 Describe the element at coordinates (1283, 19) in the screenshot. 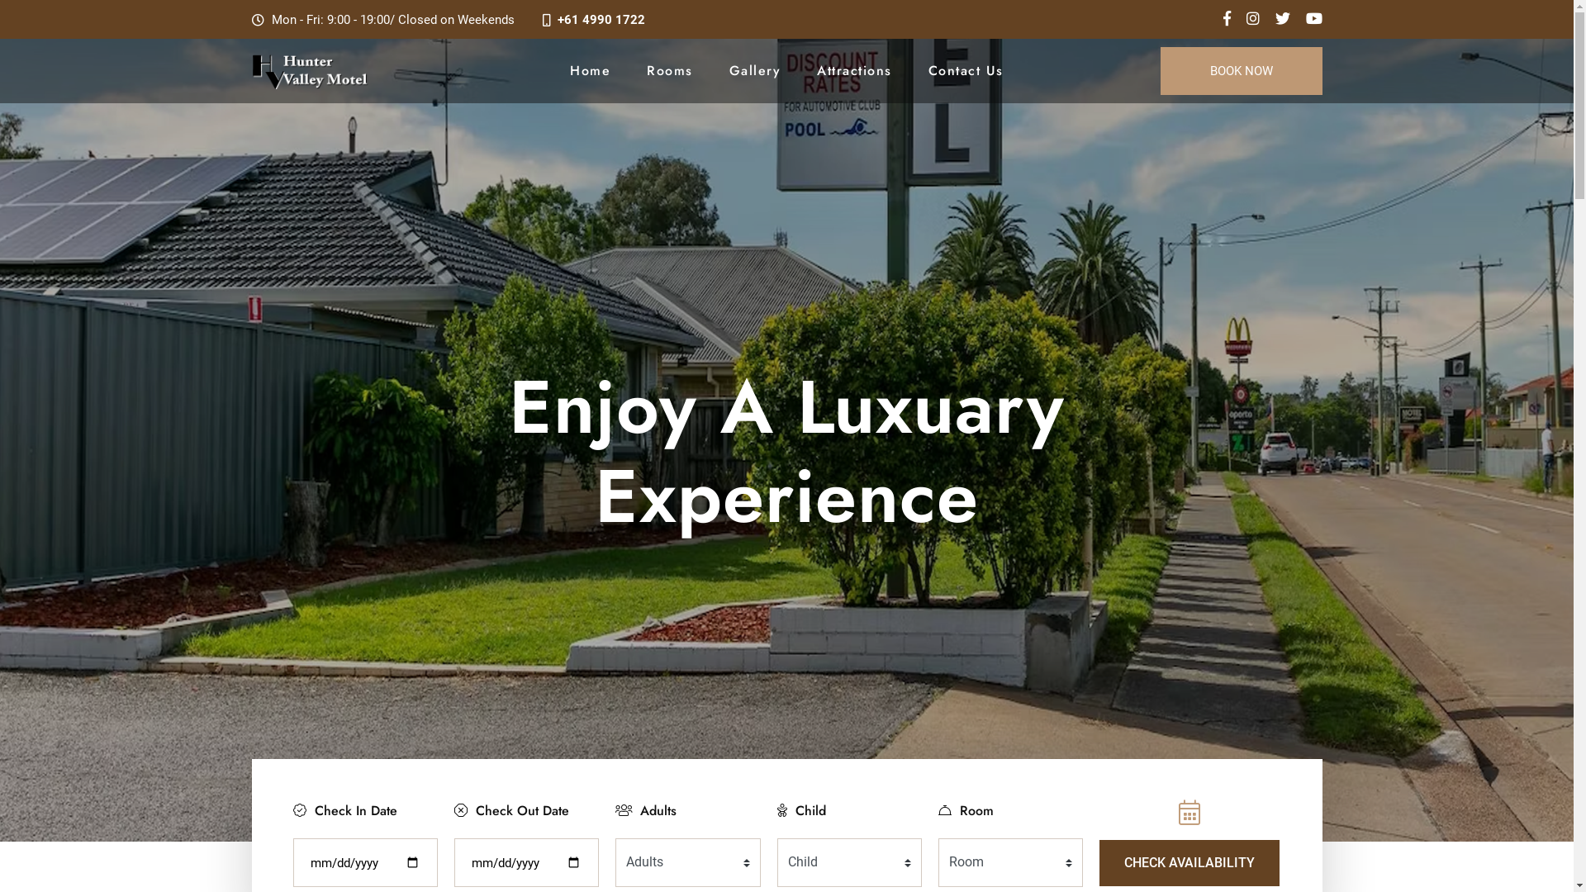

I see `Twitter` at that location.